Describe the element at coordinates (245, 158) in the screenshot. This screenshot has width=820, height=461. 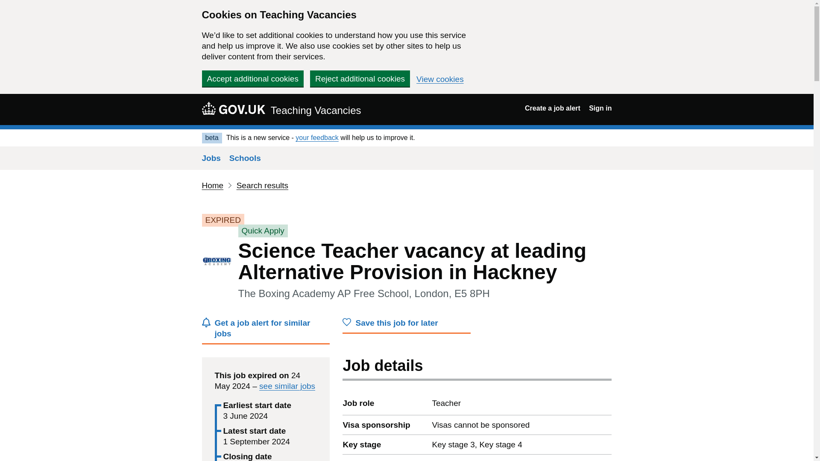
I see `Schools` at that location.